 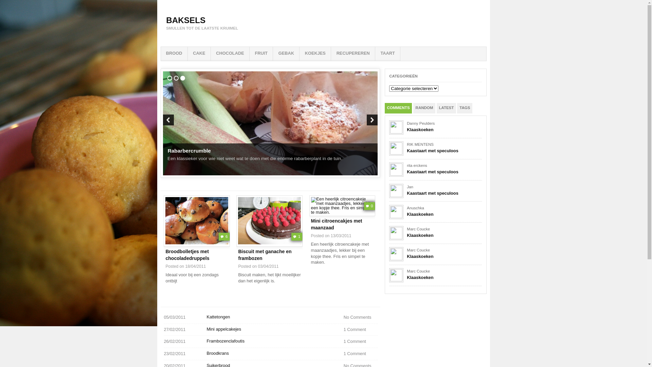 I want to click on 1 Comment, so click(x=361, y=342).